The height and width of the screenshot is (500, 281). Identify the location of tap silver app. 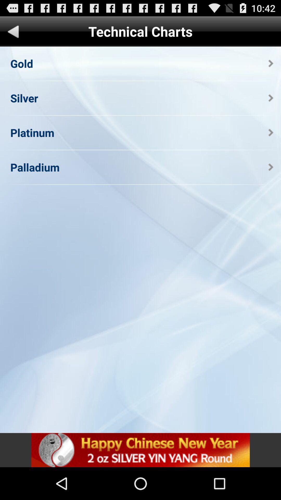
(24, 98).